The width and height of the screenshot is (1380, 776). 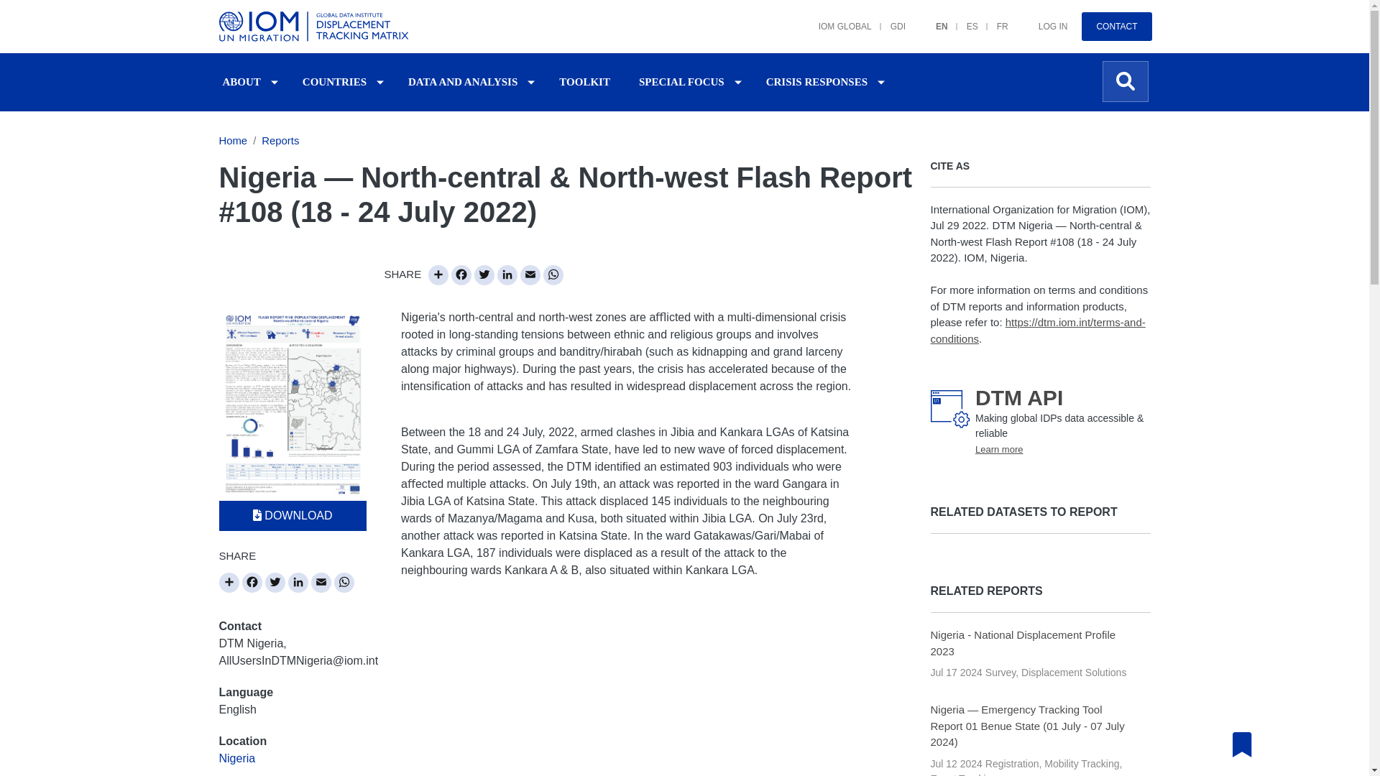 What do you see at coordinates (933, 19) in the screenshot?
I see `EN` at bounding box center [933, 19].